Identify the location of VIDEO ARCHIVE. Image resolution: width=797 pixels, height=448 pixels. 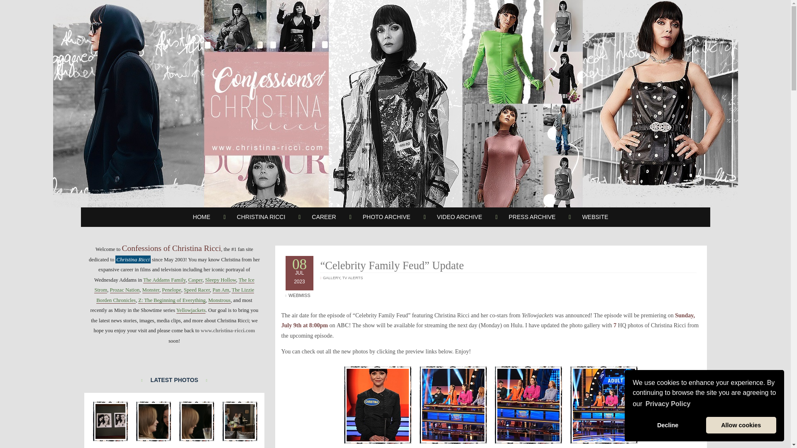
(460, 217).